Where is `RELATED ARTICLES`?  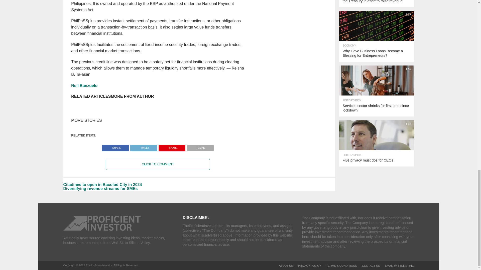 RELATED ARTICLES is located at coordinates (91, 96).